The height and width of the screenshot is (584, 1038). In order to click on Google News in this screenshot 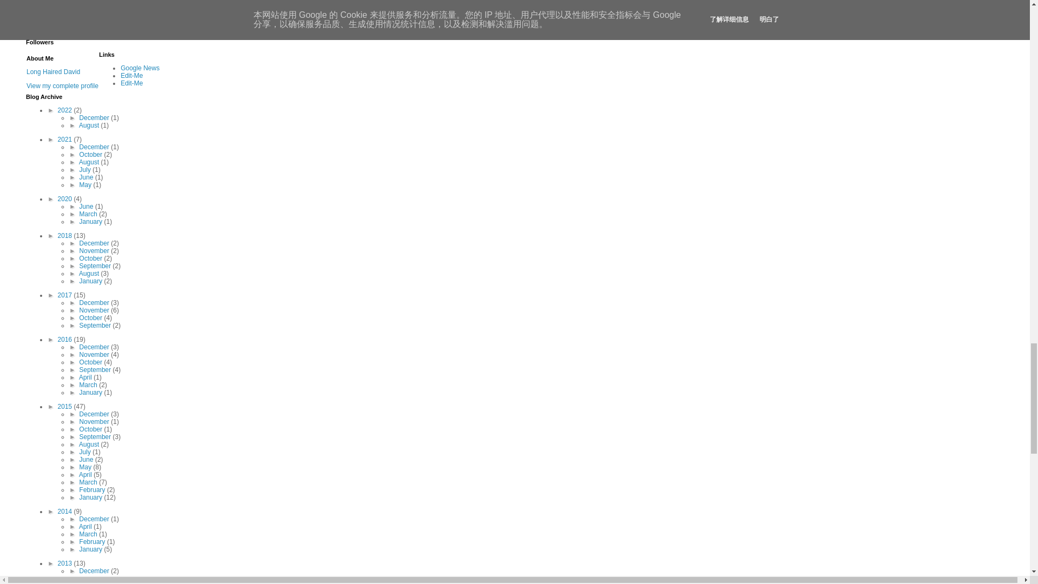, I will do `click(139, 68)`.